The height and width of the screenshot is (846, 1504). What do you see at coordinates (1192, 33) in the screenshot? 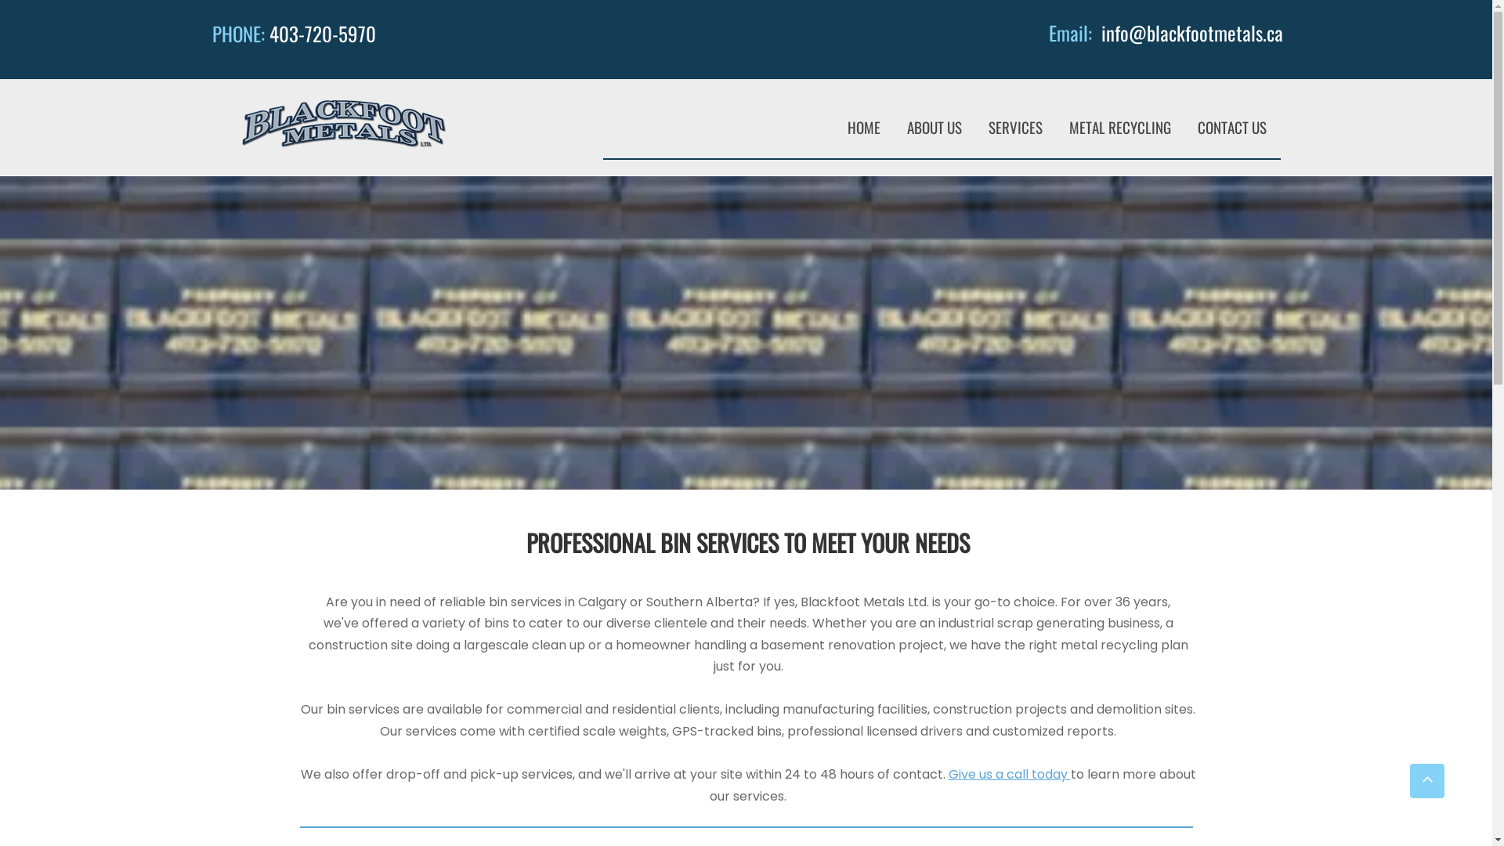
I see `info@blackfootmetals.ca` at bounding box center [1192, 33].